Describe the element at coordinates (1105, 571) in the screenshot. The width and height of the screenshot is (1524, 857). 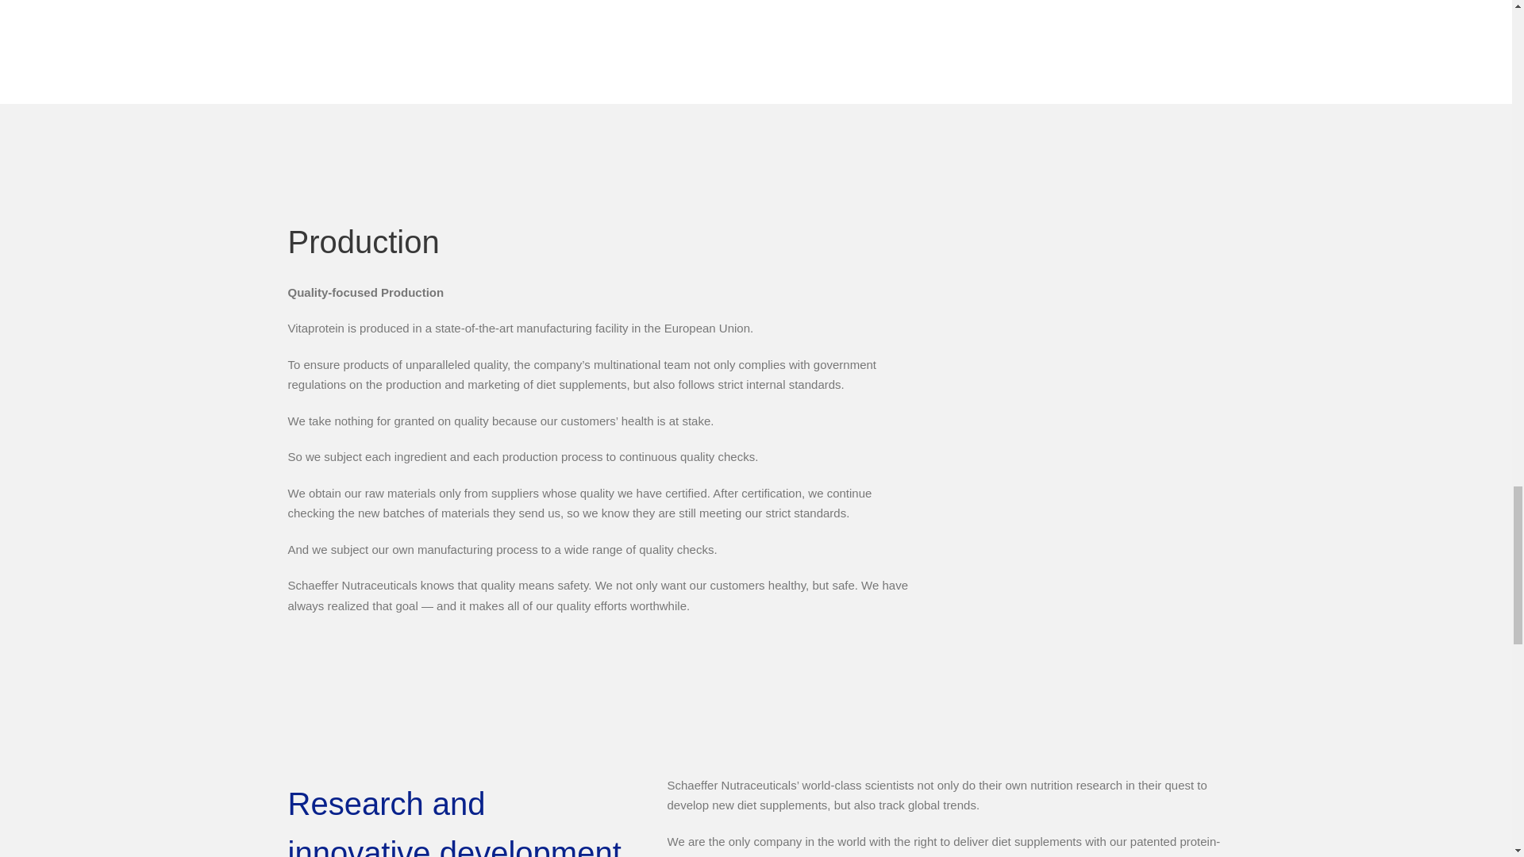
I see `film-lab-small` at that location.